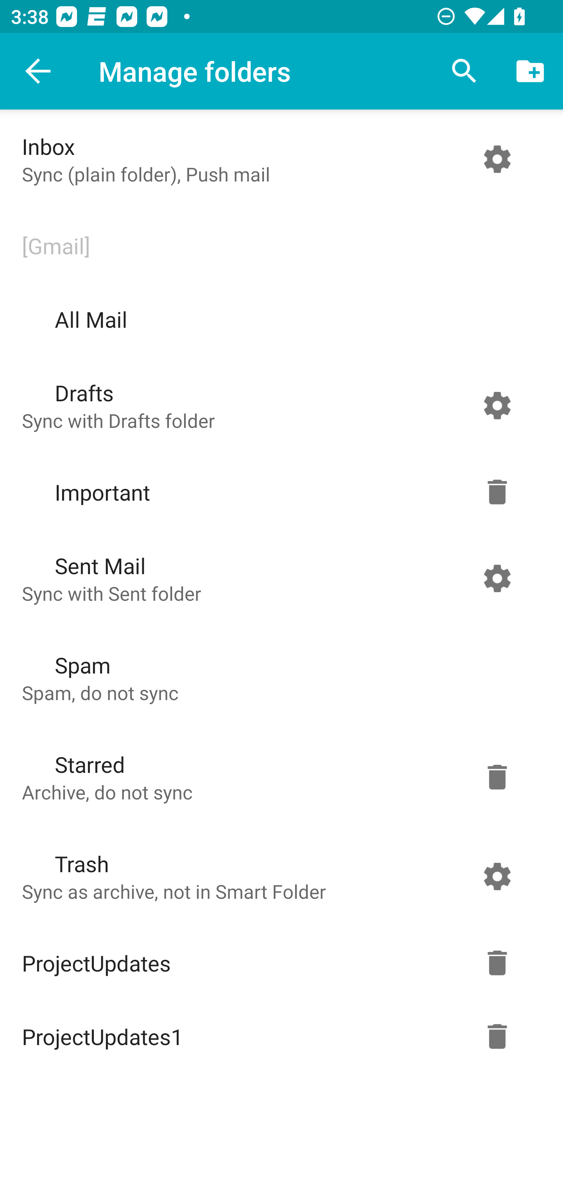  Describe the element at coordinates (278, 319) in the screenshot. I see `All Mail` at that location.